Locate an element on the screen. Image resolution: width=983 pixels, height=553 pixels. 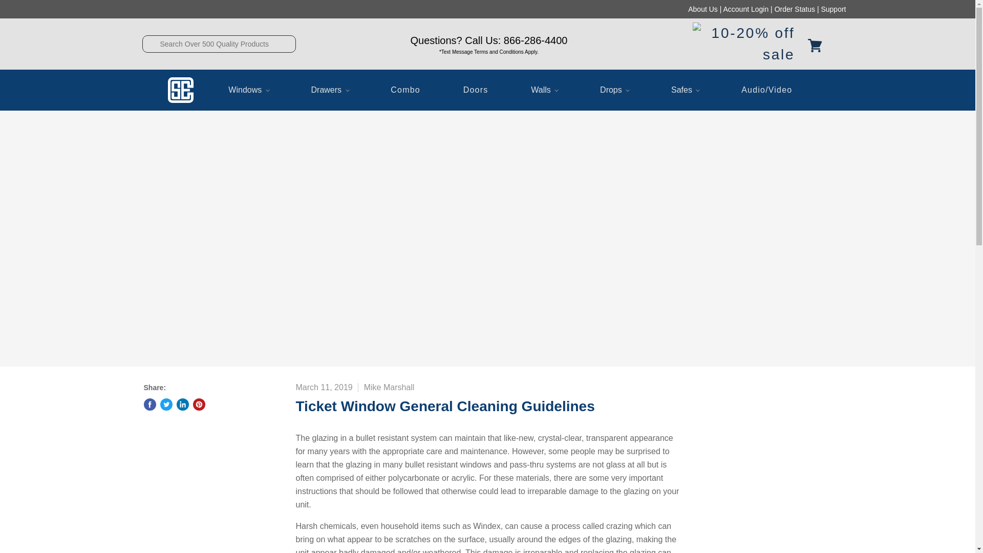
About Us is located at coordinates (702, 9).